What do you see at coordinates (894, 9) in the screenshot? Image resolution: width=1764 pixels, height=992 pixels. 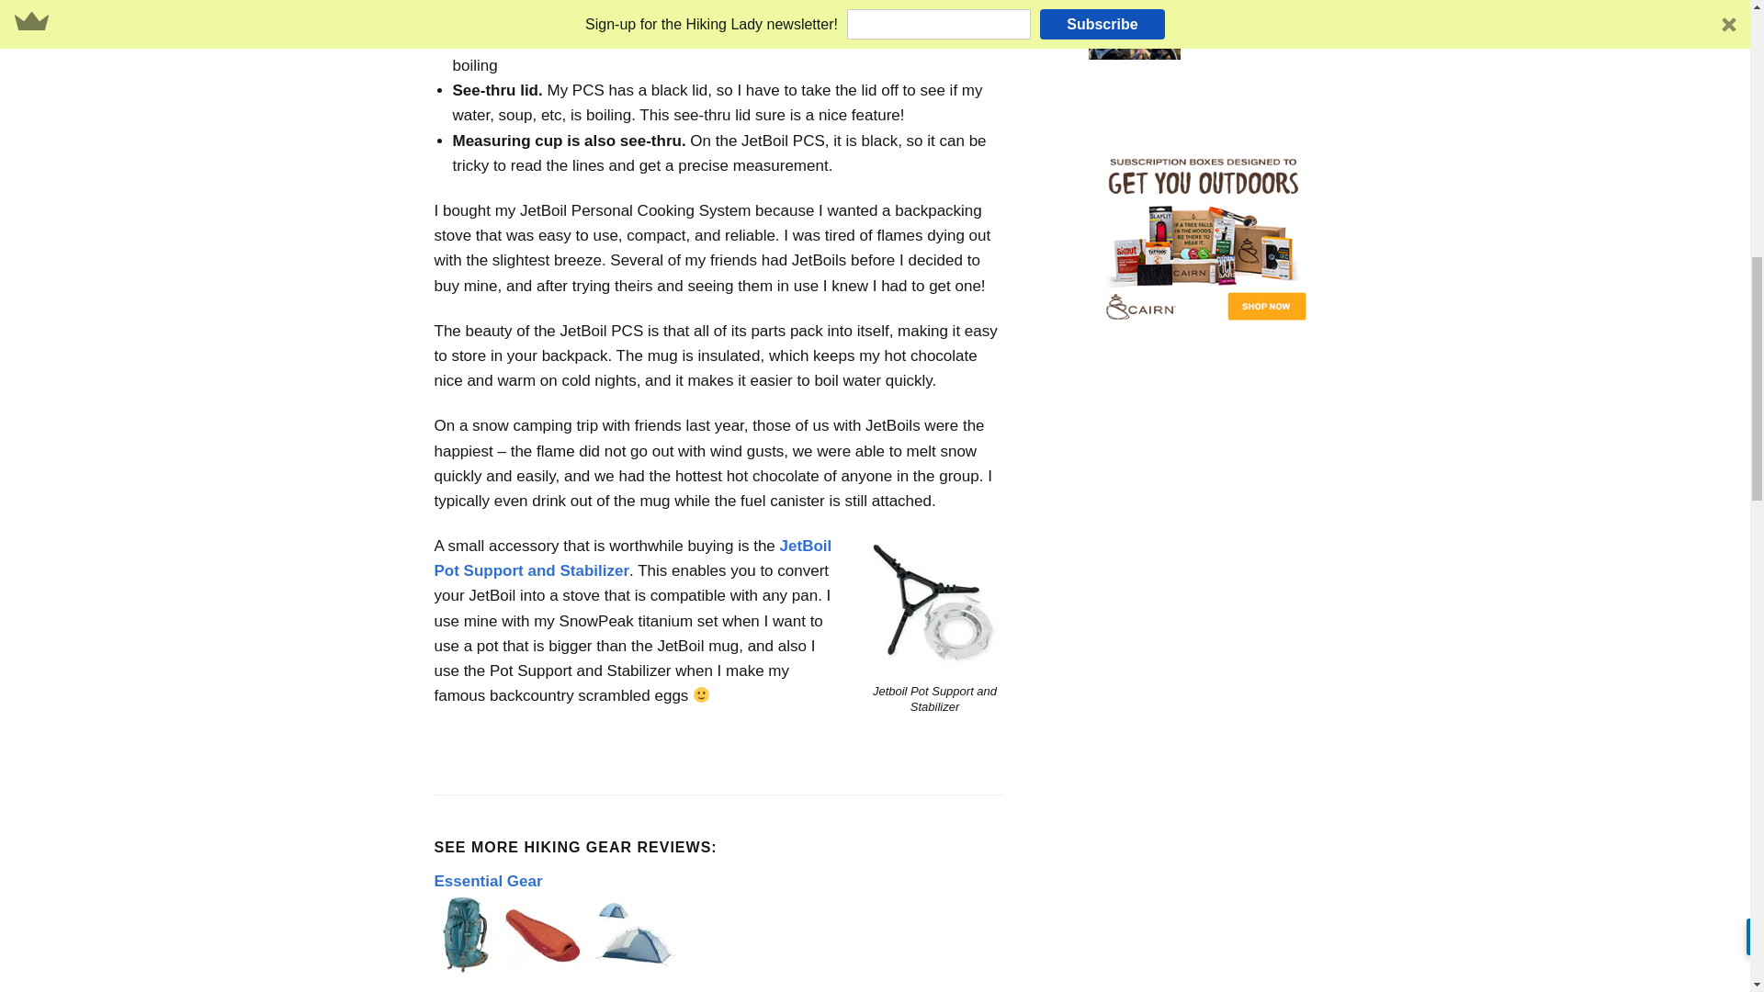 I see `JetBoil Flash Cooking System` at bounding box center [894, 9].